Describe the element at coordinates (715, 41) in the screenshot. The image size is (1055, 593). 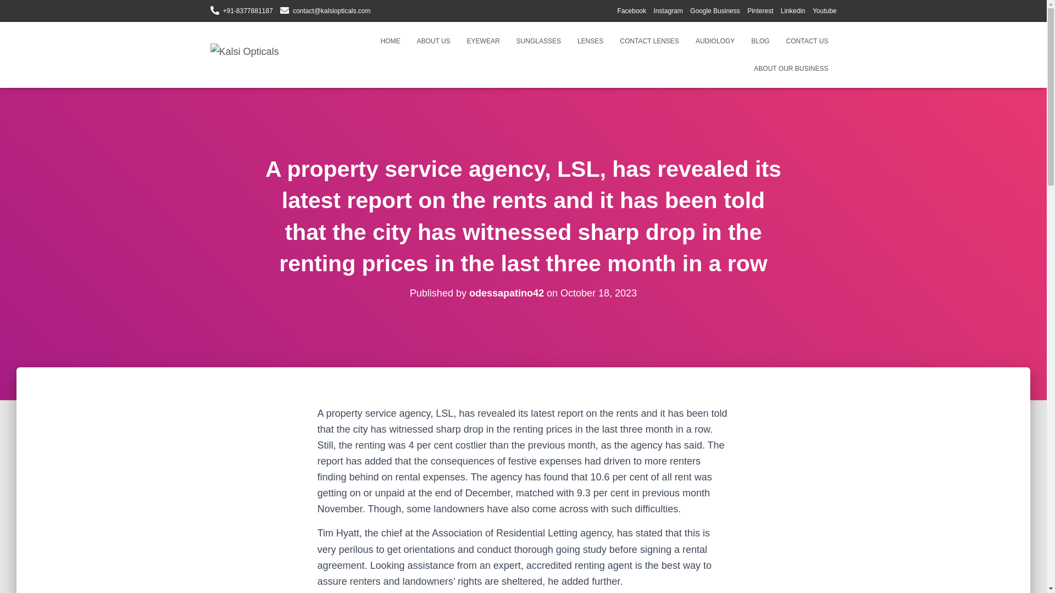
I see `AUDIOLOGY` at that location.